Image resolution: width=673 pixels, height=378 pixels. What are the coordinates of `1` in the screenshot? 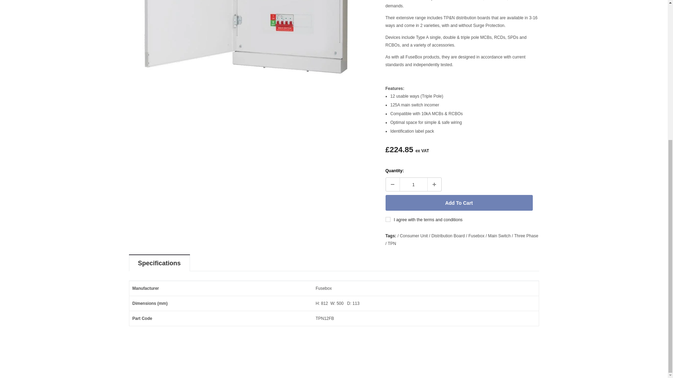 It's located at (413, 184).